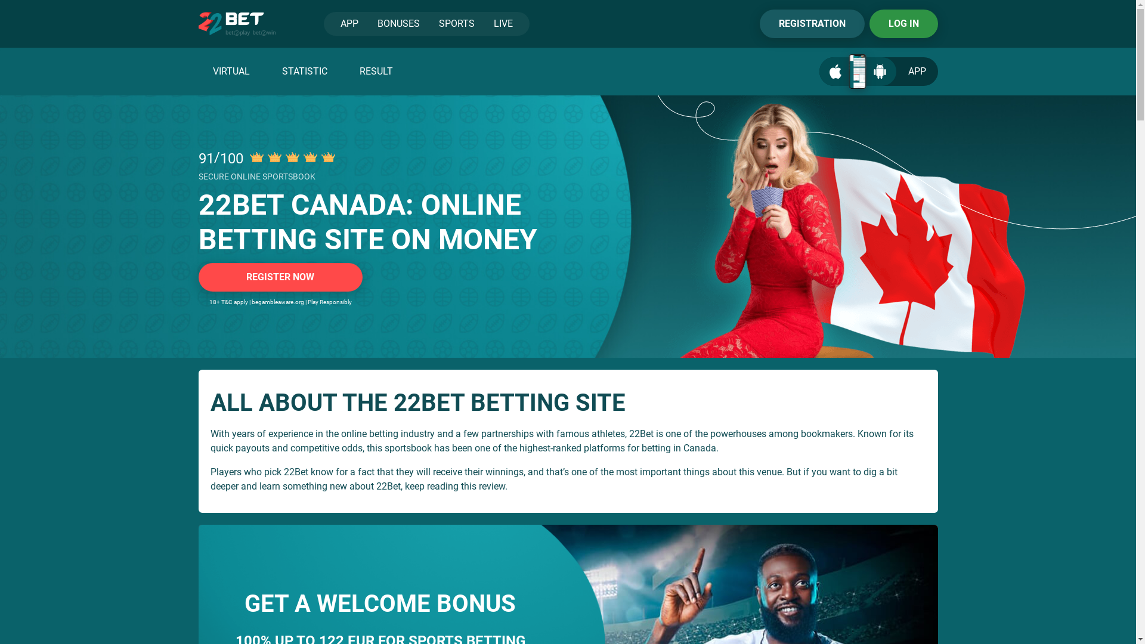 This screenshot has width=1145, height=644. Describe the element at coordinates (328, 157) in the screenshot. I see `Secure Online Sportsbook` at that location.